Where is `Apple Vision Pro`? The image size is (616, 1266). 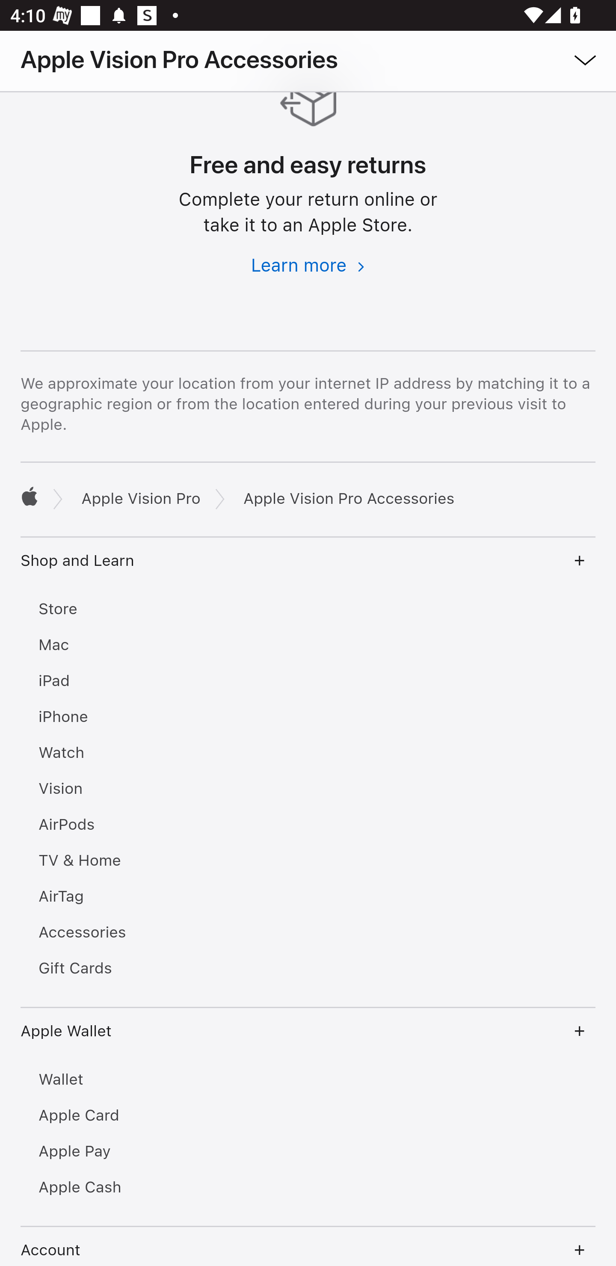 Apple Vision Pro is located at coordinates (141, 499).